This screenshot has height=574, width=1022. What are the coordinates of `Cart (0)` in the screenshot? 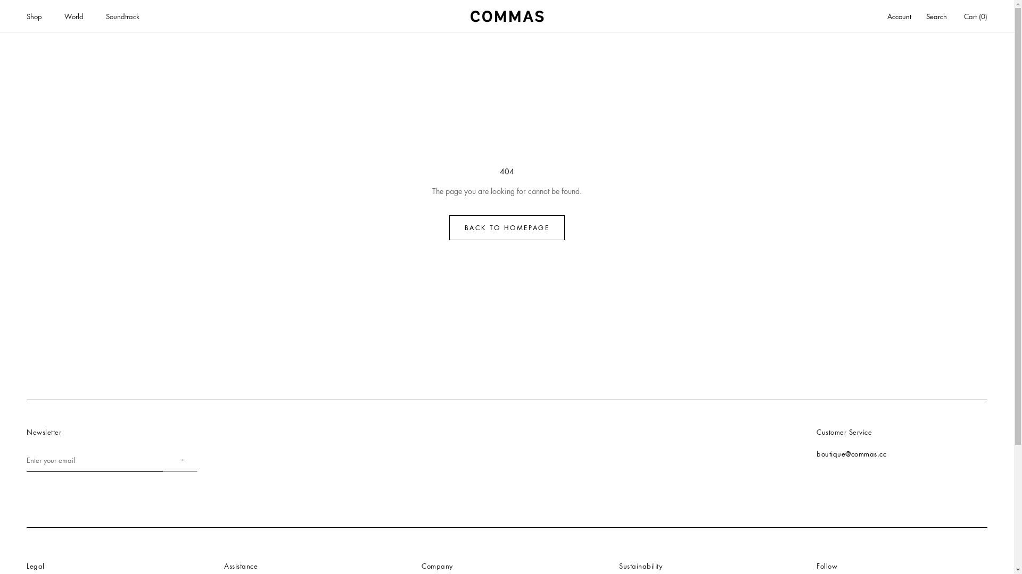 It's located at (976, 16).